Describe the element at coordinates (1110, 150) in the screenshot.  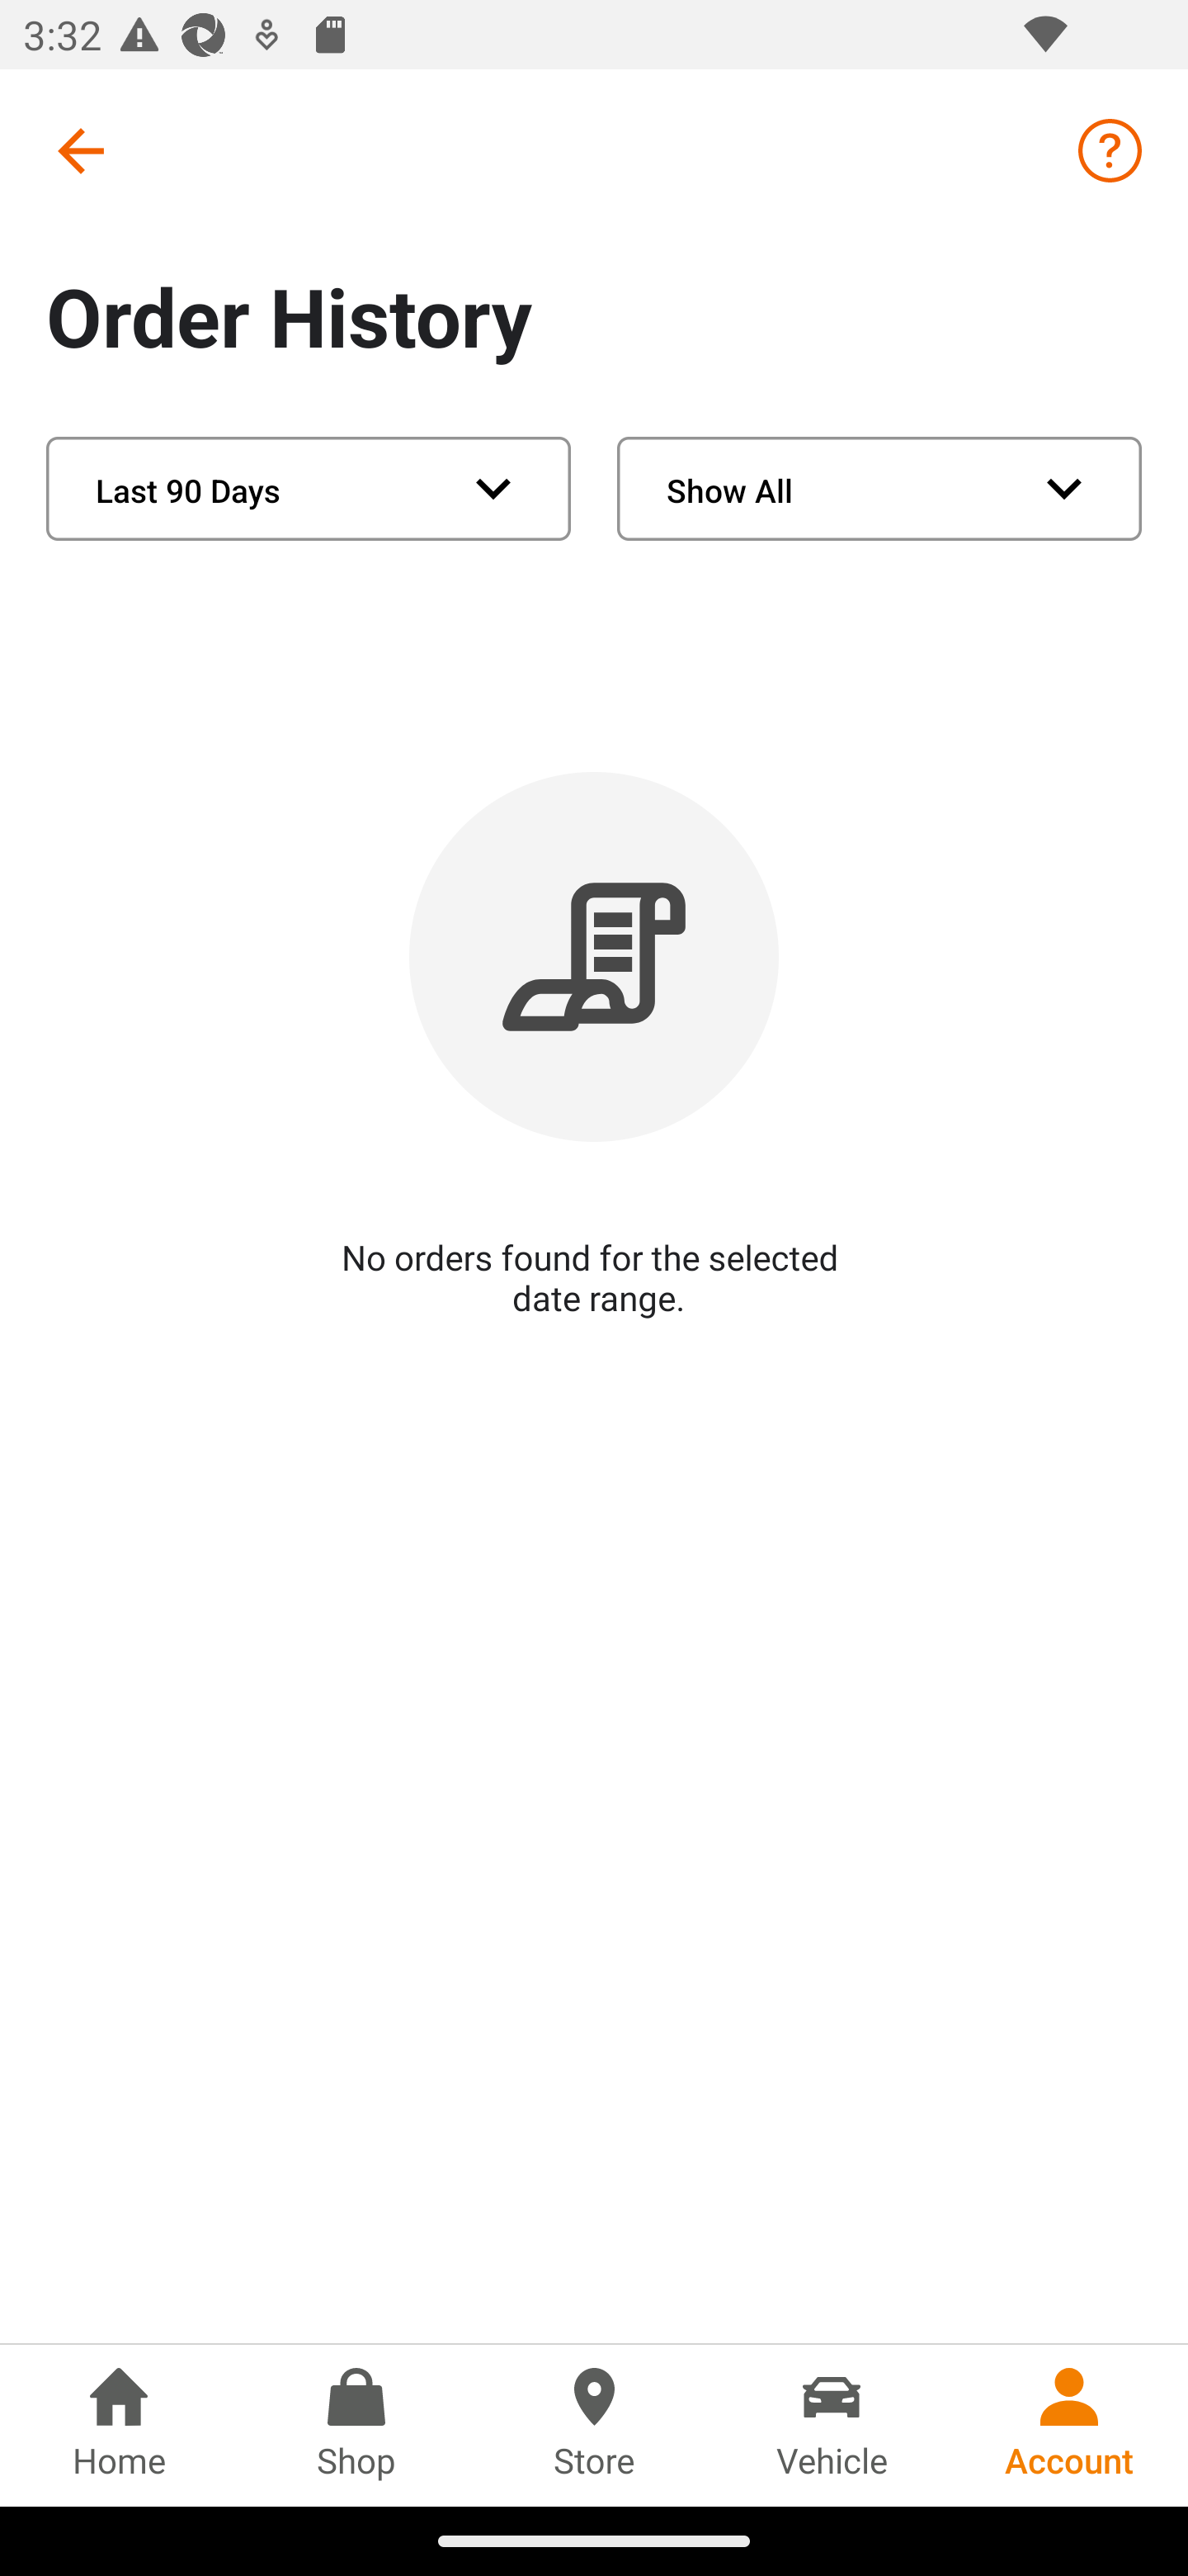
I see `questions or concerns` at that location.